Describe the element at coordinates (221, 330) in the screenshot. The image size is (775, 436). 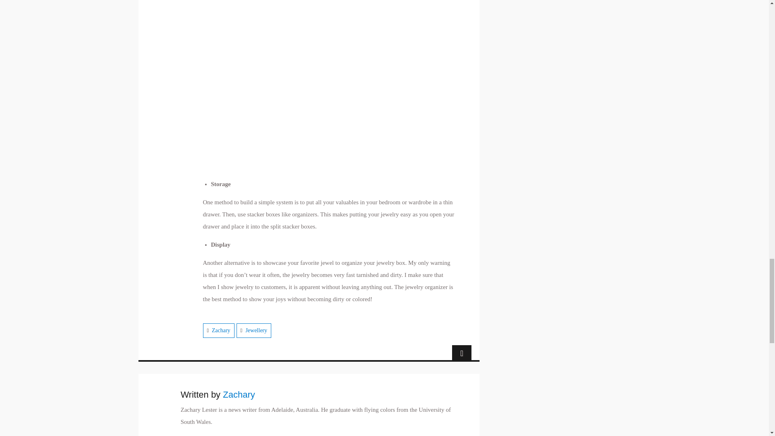
I see `Zachary` at that location.